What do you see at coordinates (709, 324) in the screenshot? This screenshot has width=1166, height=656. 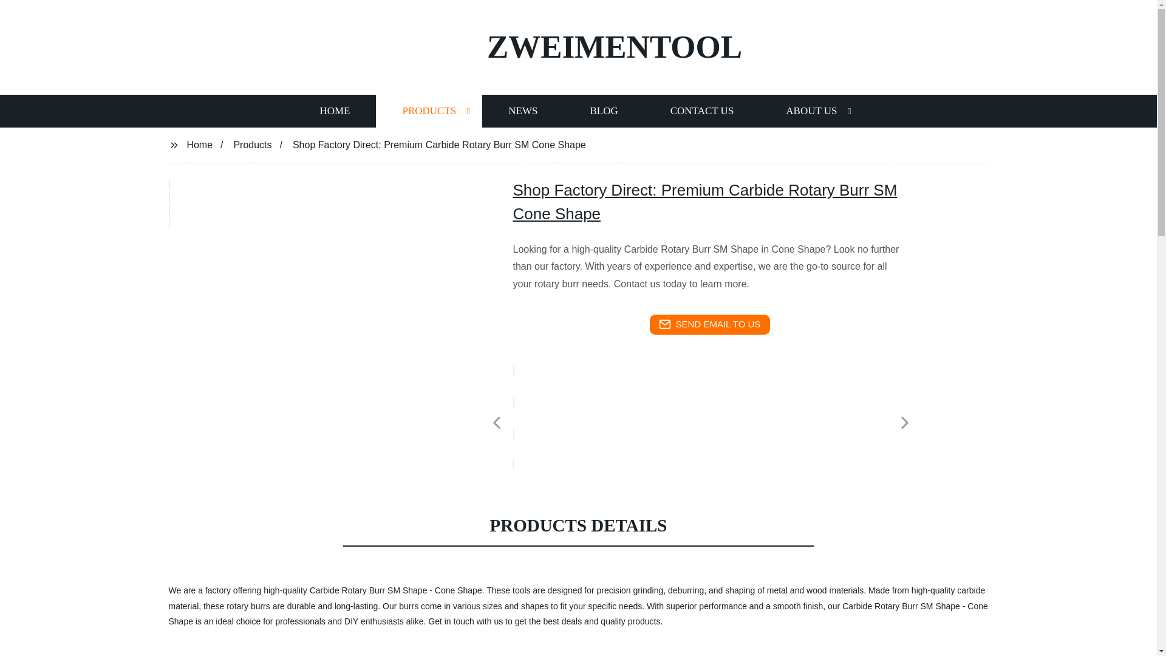 I see `SEND EMAIL TO US` at bounding box center [709, 324].